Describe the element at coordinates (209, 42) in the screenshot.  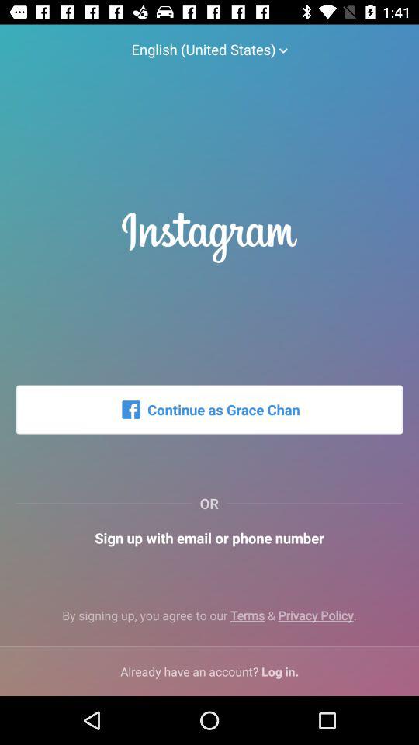
I see `turn off english (united states)   app` at that location.